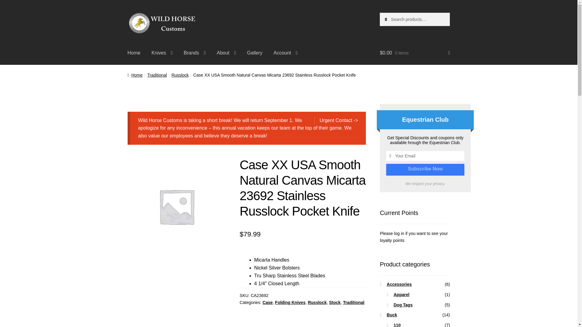 This screenshot has height=327, width=582. Describe the element at coordinates (425, 169) in the screenshot. I see `Subscribe Now` at that location.